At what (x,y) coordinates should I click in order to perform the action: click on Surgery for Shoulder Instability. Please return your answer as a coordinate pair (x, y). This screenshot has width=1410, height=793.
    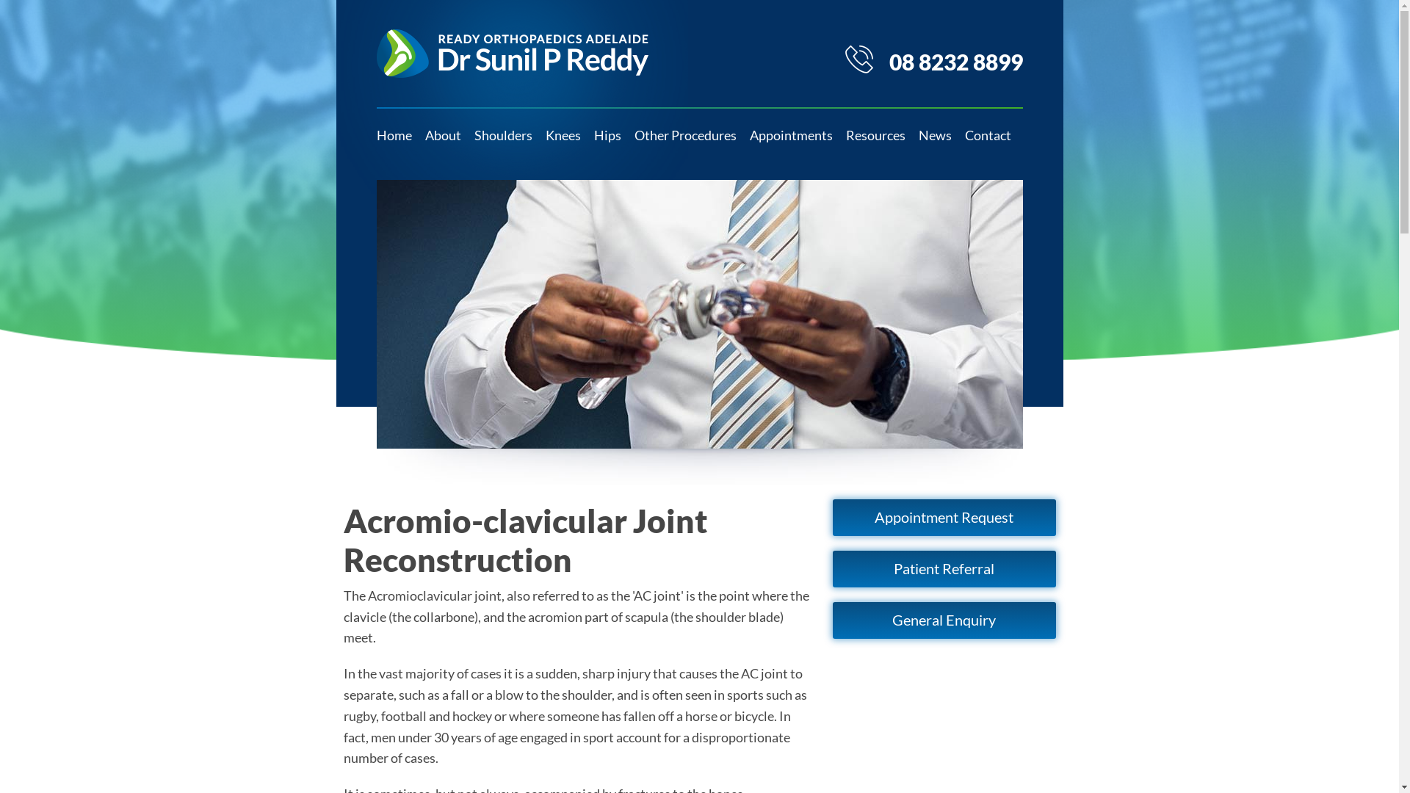
    Looking at the image, I should click on (502, 289).